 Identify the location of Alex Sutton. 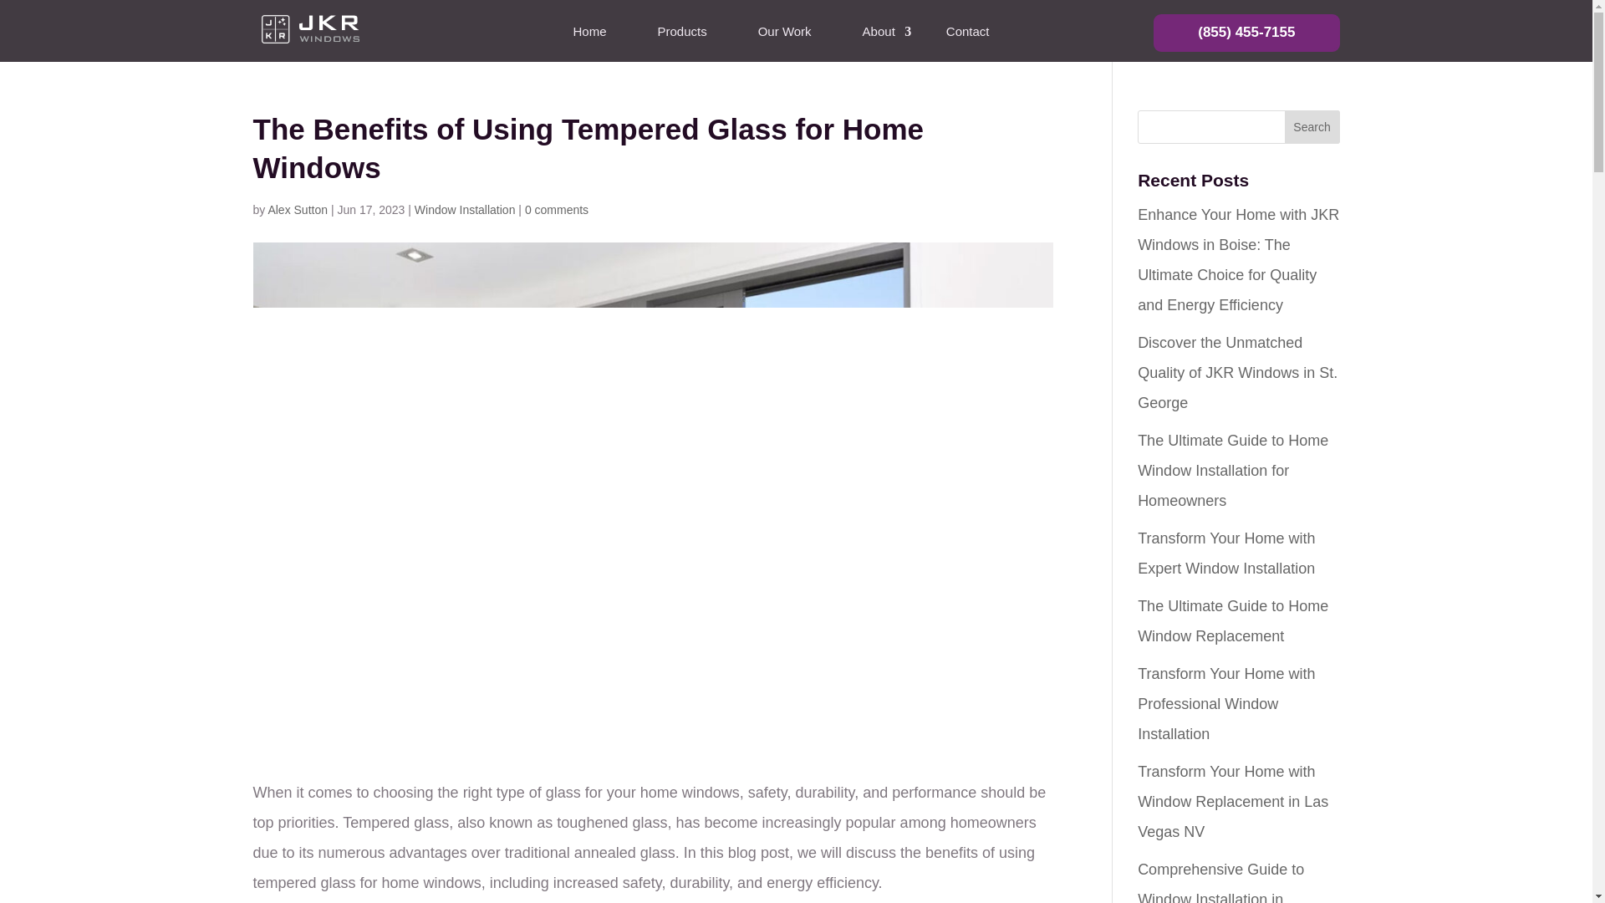
(298, 210).